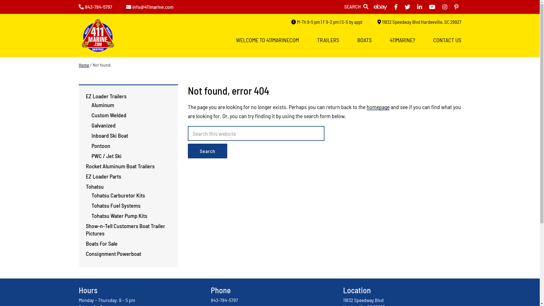 This screenshot has width=544, height=306. I want to click on 11832 Speedway Blvd Hardeeville, SC 29927, so click(419, 22).